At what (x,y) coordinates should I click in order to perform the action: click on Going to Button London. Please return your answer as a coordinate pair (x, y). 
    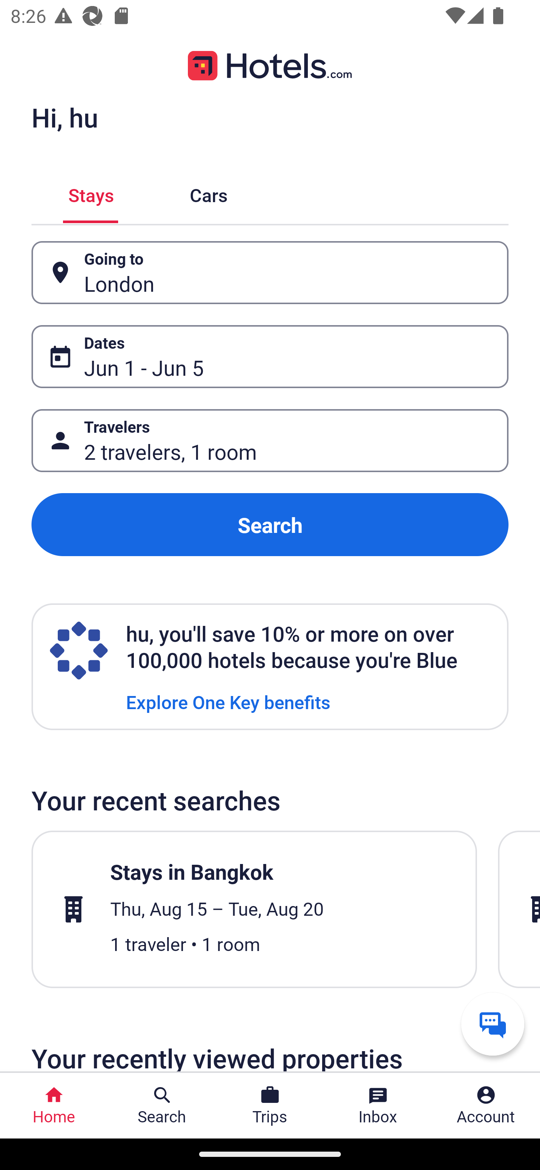
    Looking at the image, I should click on (270, 272).